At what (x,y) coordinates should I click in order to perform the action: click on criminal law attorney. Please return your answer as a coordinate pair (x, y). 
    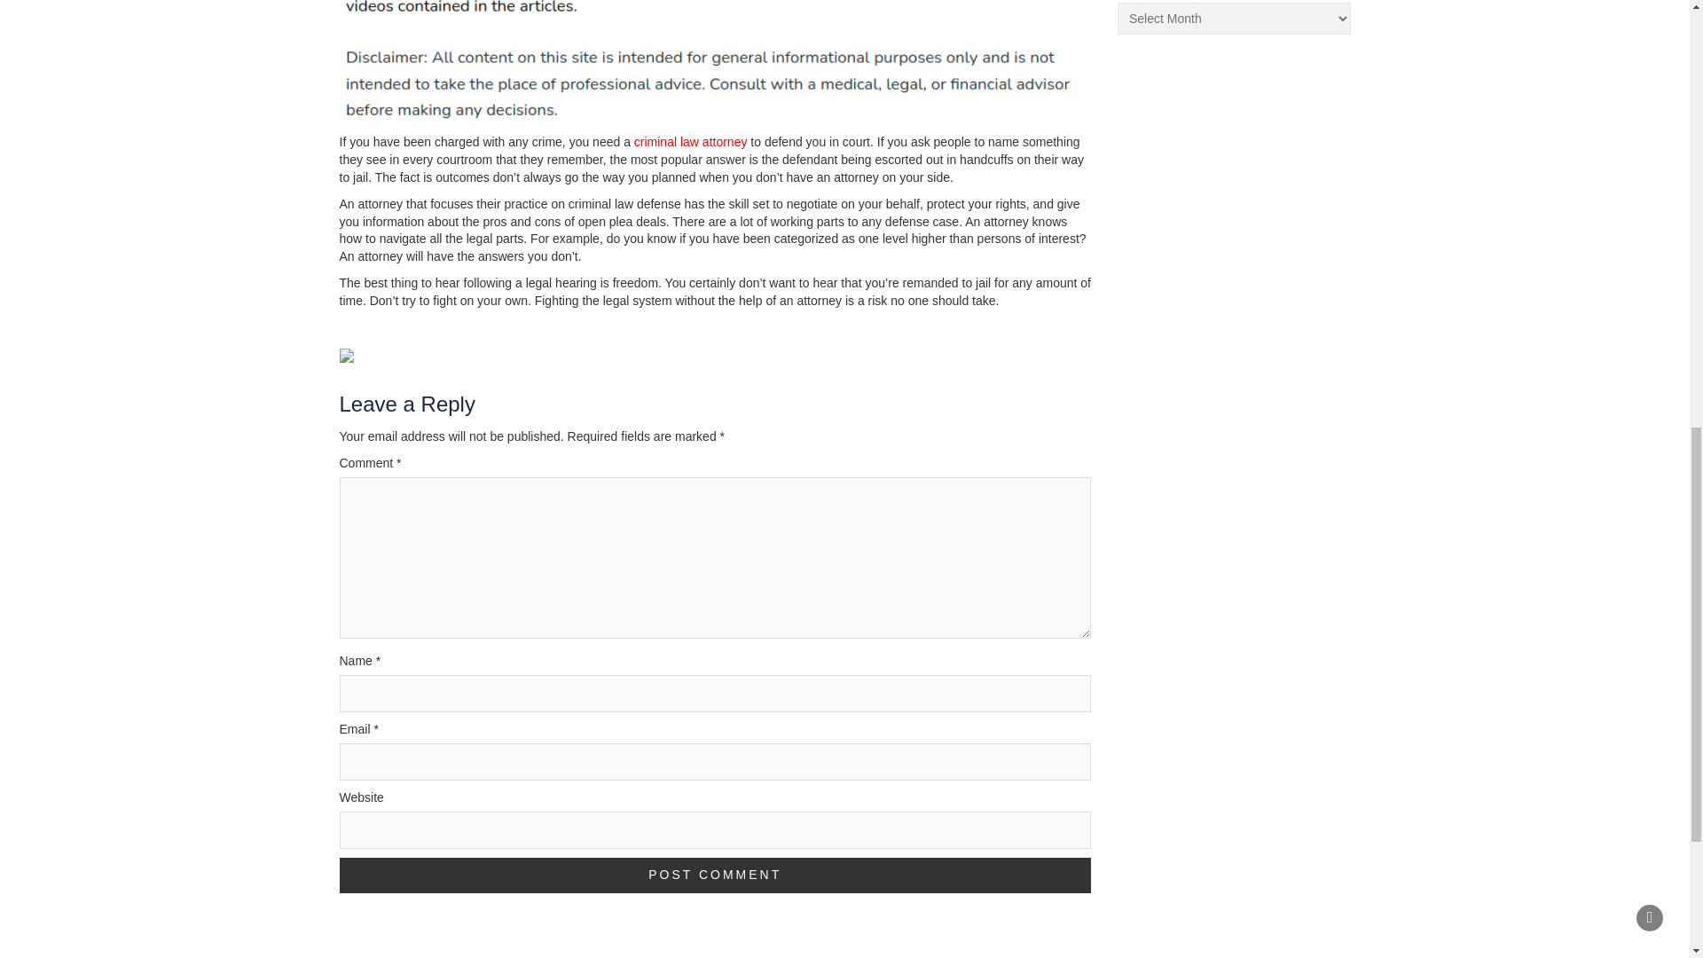
    Looking at the image, I should click on (690, 142).